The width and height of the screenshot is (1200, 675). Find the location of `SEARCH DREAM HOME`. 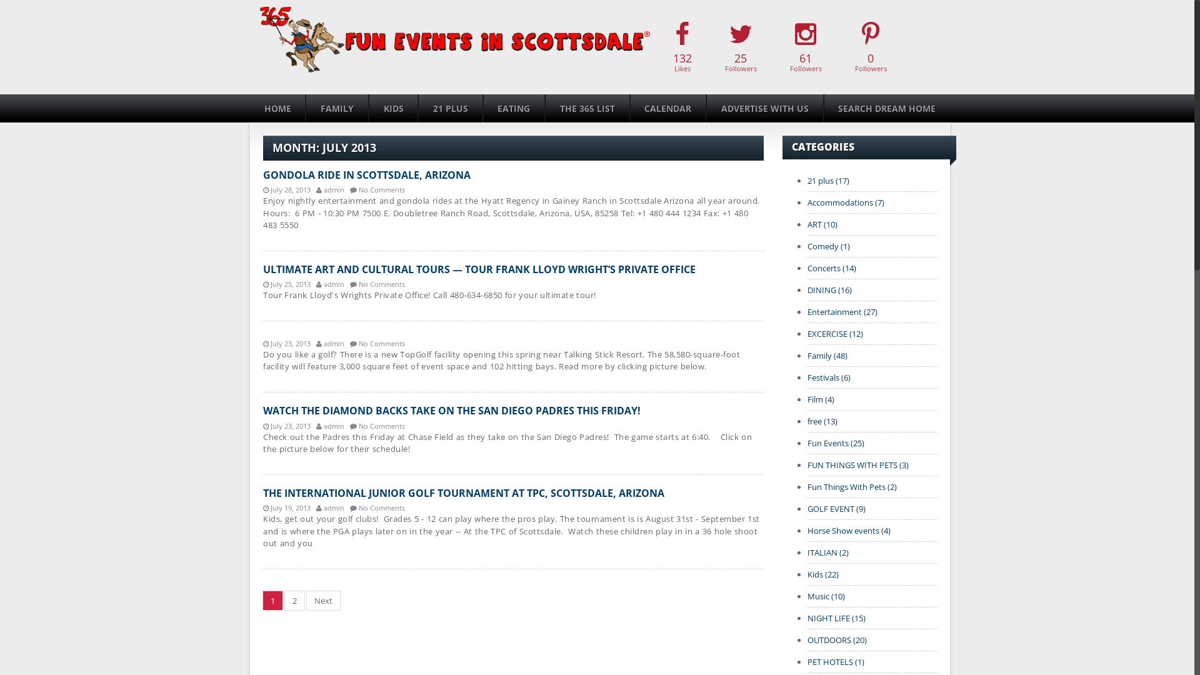

SEARCH DREAM HOME is located at coordinates (887, 109).